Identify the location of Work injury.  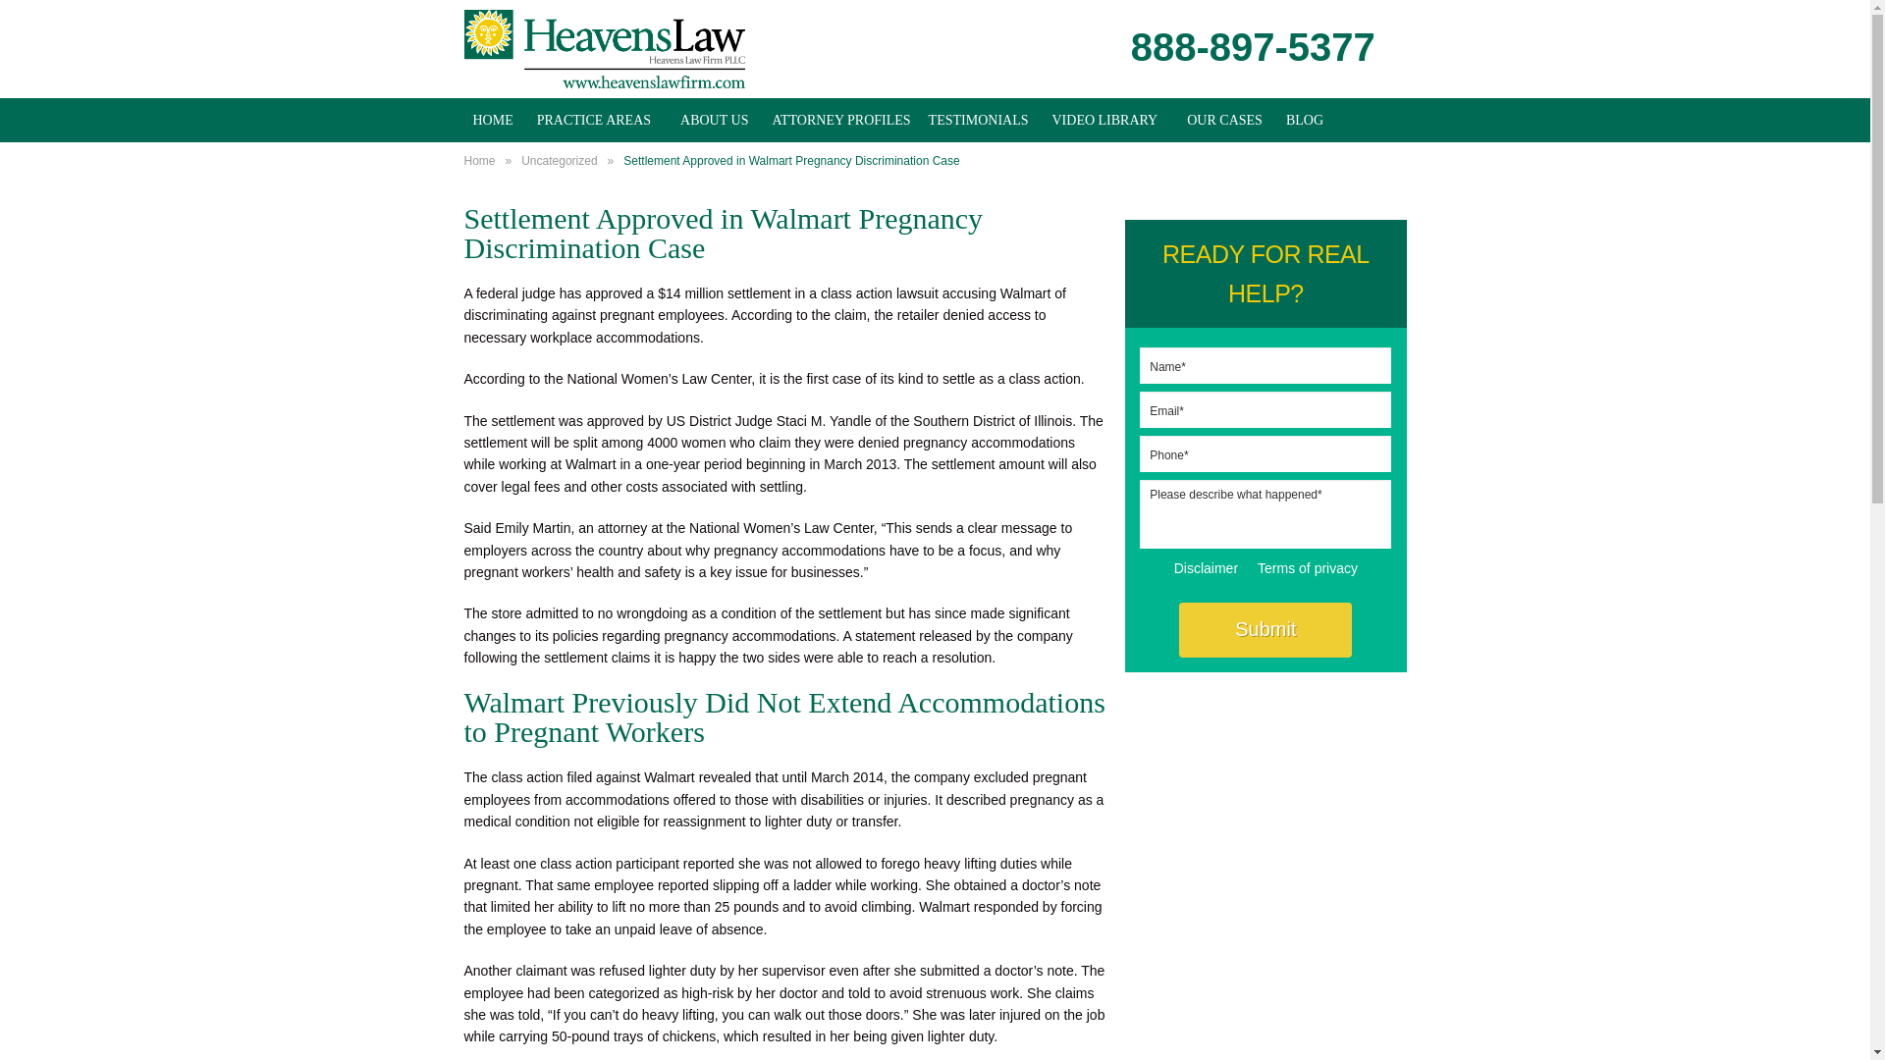
(593, 753).